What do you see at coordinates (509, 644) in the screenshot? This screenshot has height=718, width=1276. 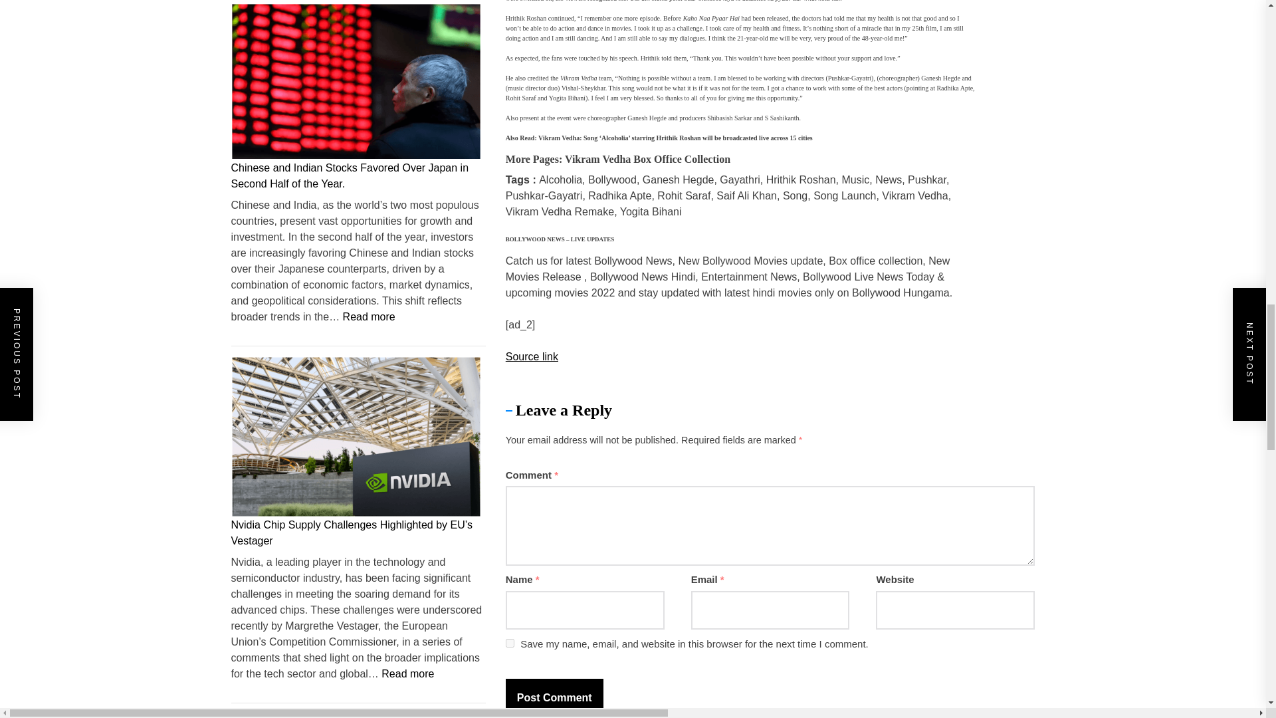 I see `yes` at bounding box center [509, 644].